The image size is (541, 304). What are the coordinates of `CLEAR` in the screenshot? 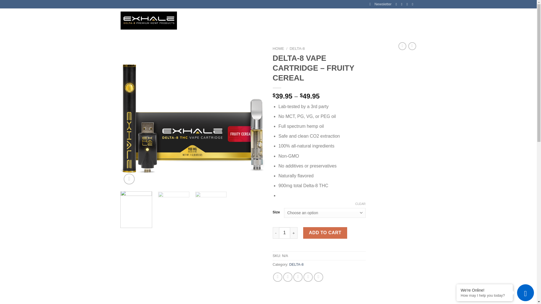 It's located at (360, 204).